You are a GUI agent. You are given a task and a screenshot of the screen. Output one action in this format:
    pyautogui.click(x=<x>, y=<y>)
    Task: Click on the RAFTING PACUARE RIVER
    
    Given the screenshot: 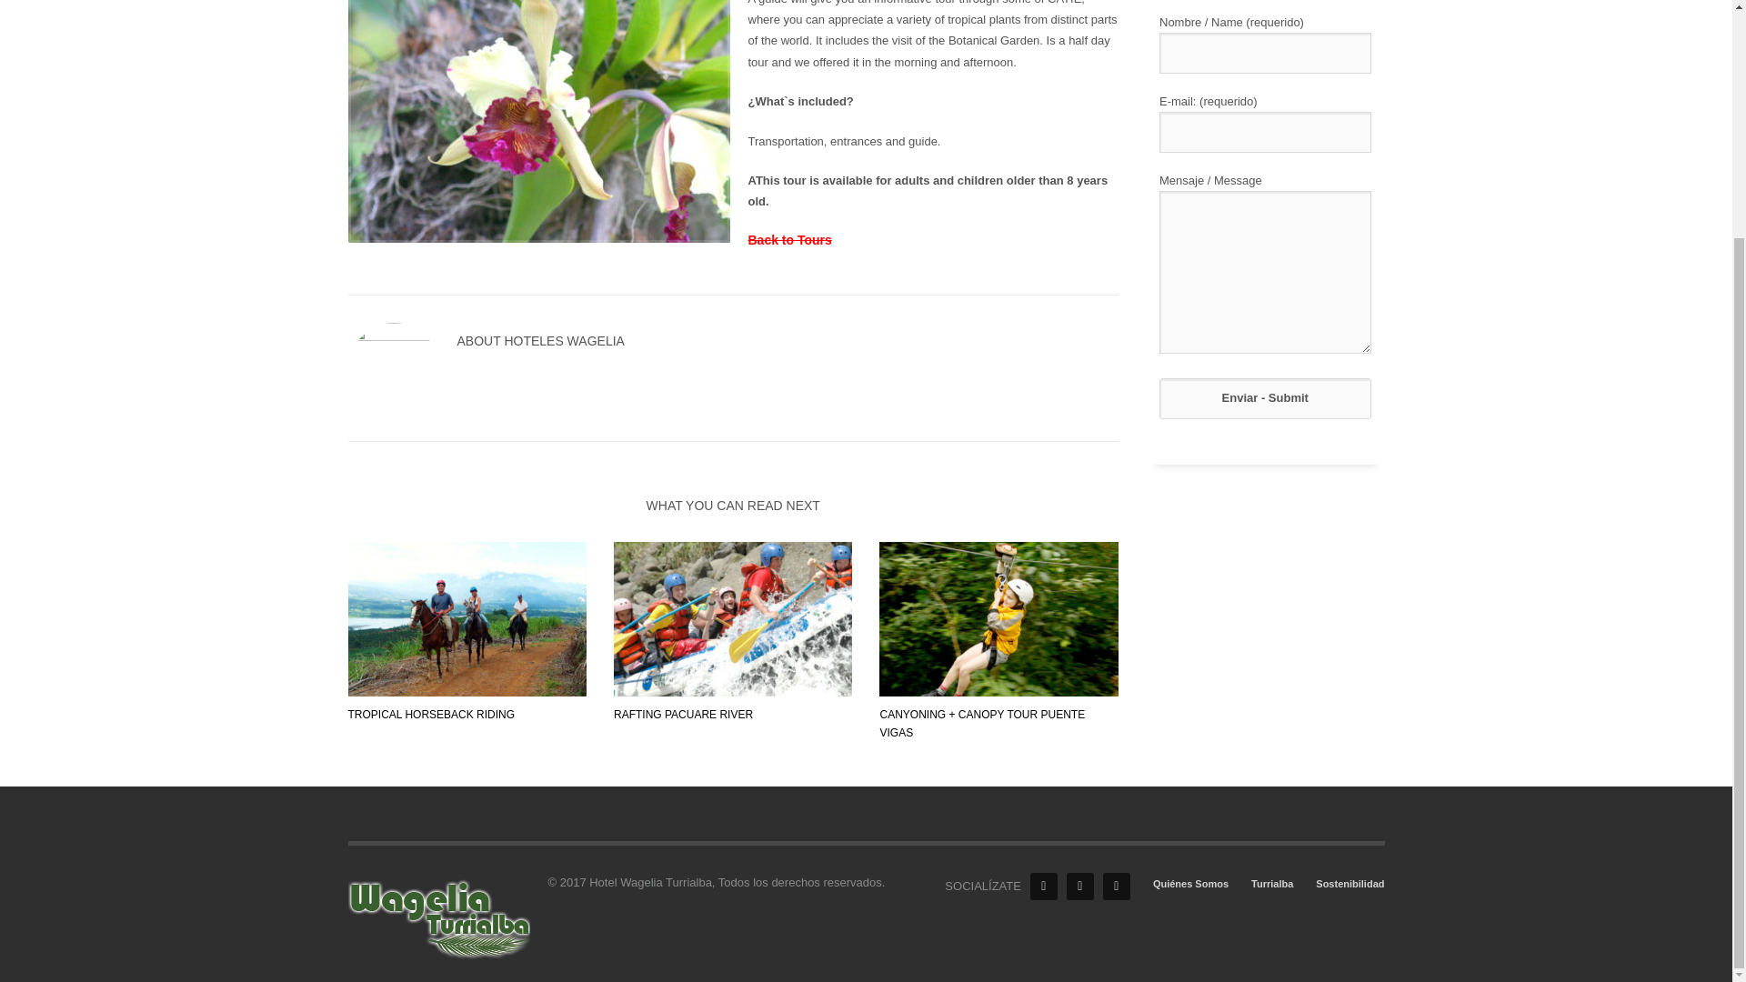 What is the action you would take?
    pyautogui.click(x=683, y=714)
    